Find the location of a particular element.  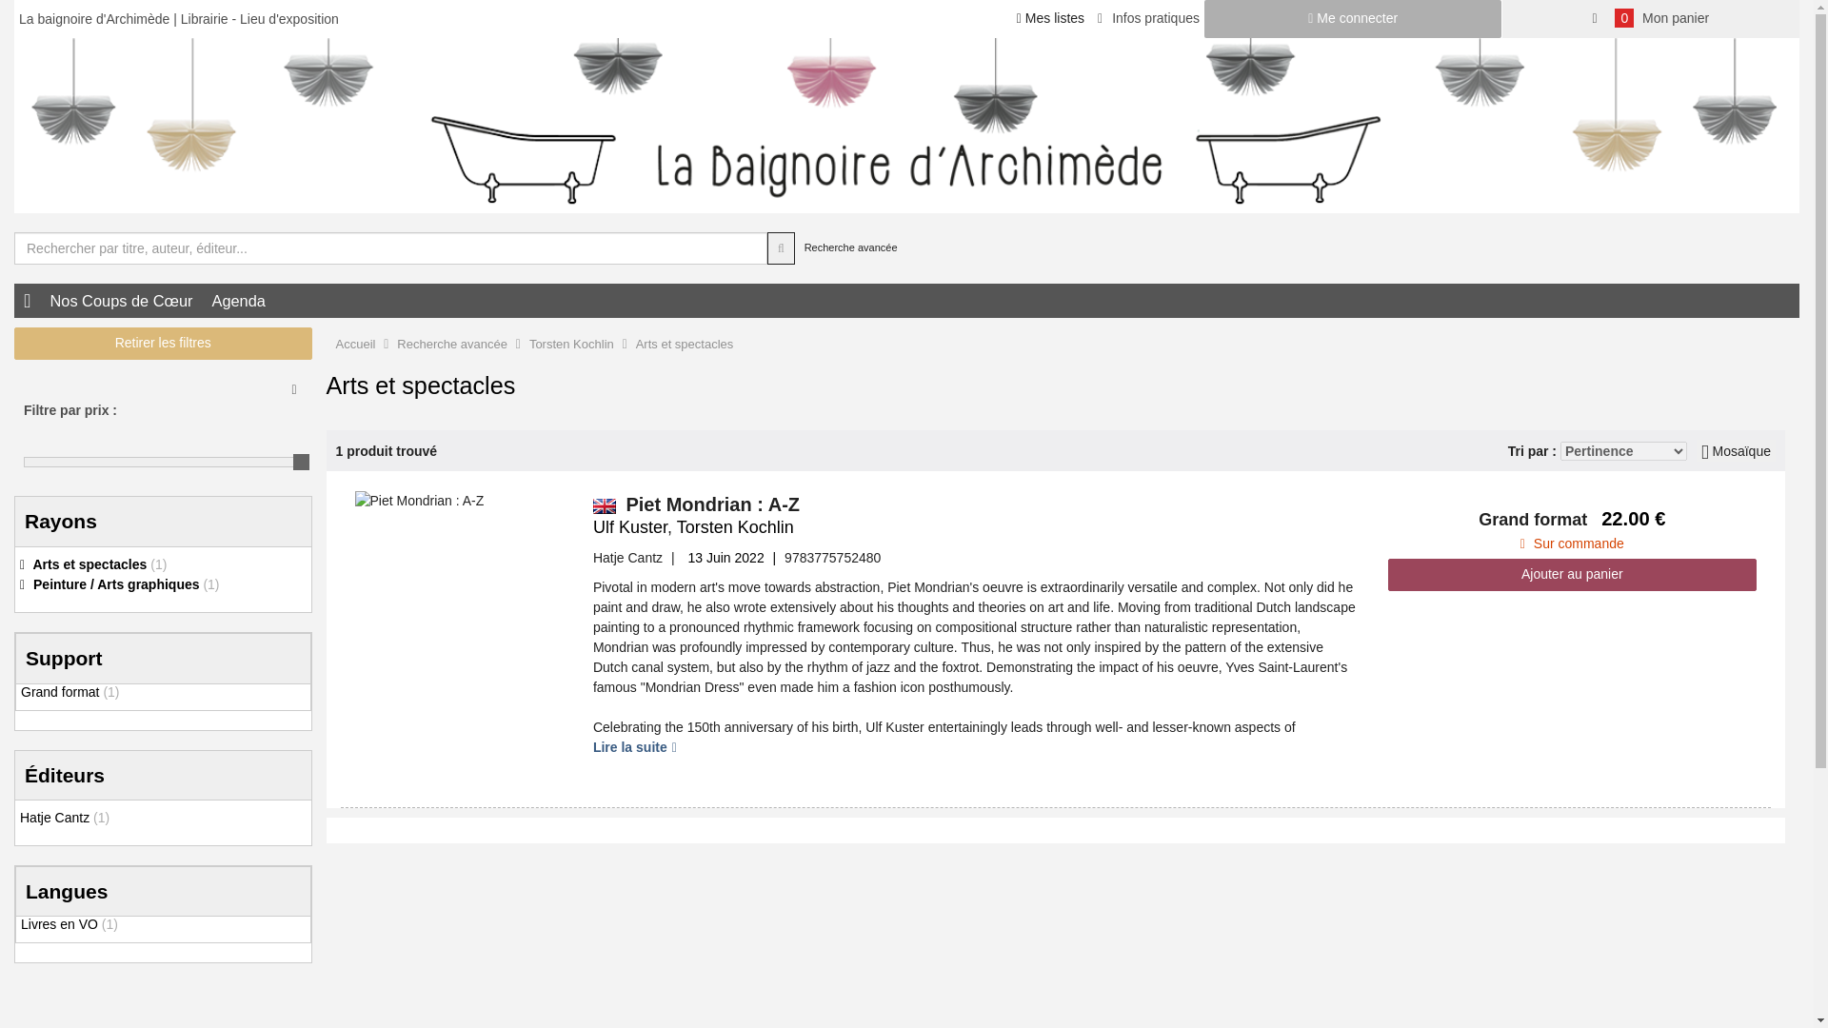

Piet Mondrian : A-Z is located at coordinates (419, 501).